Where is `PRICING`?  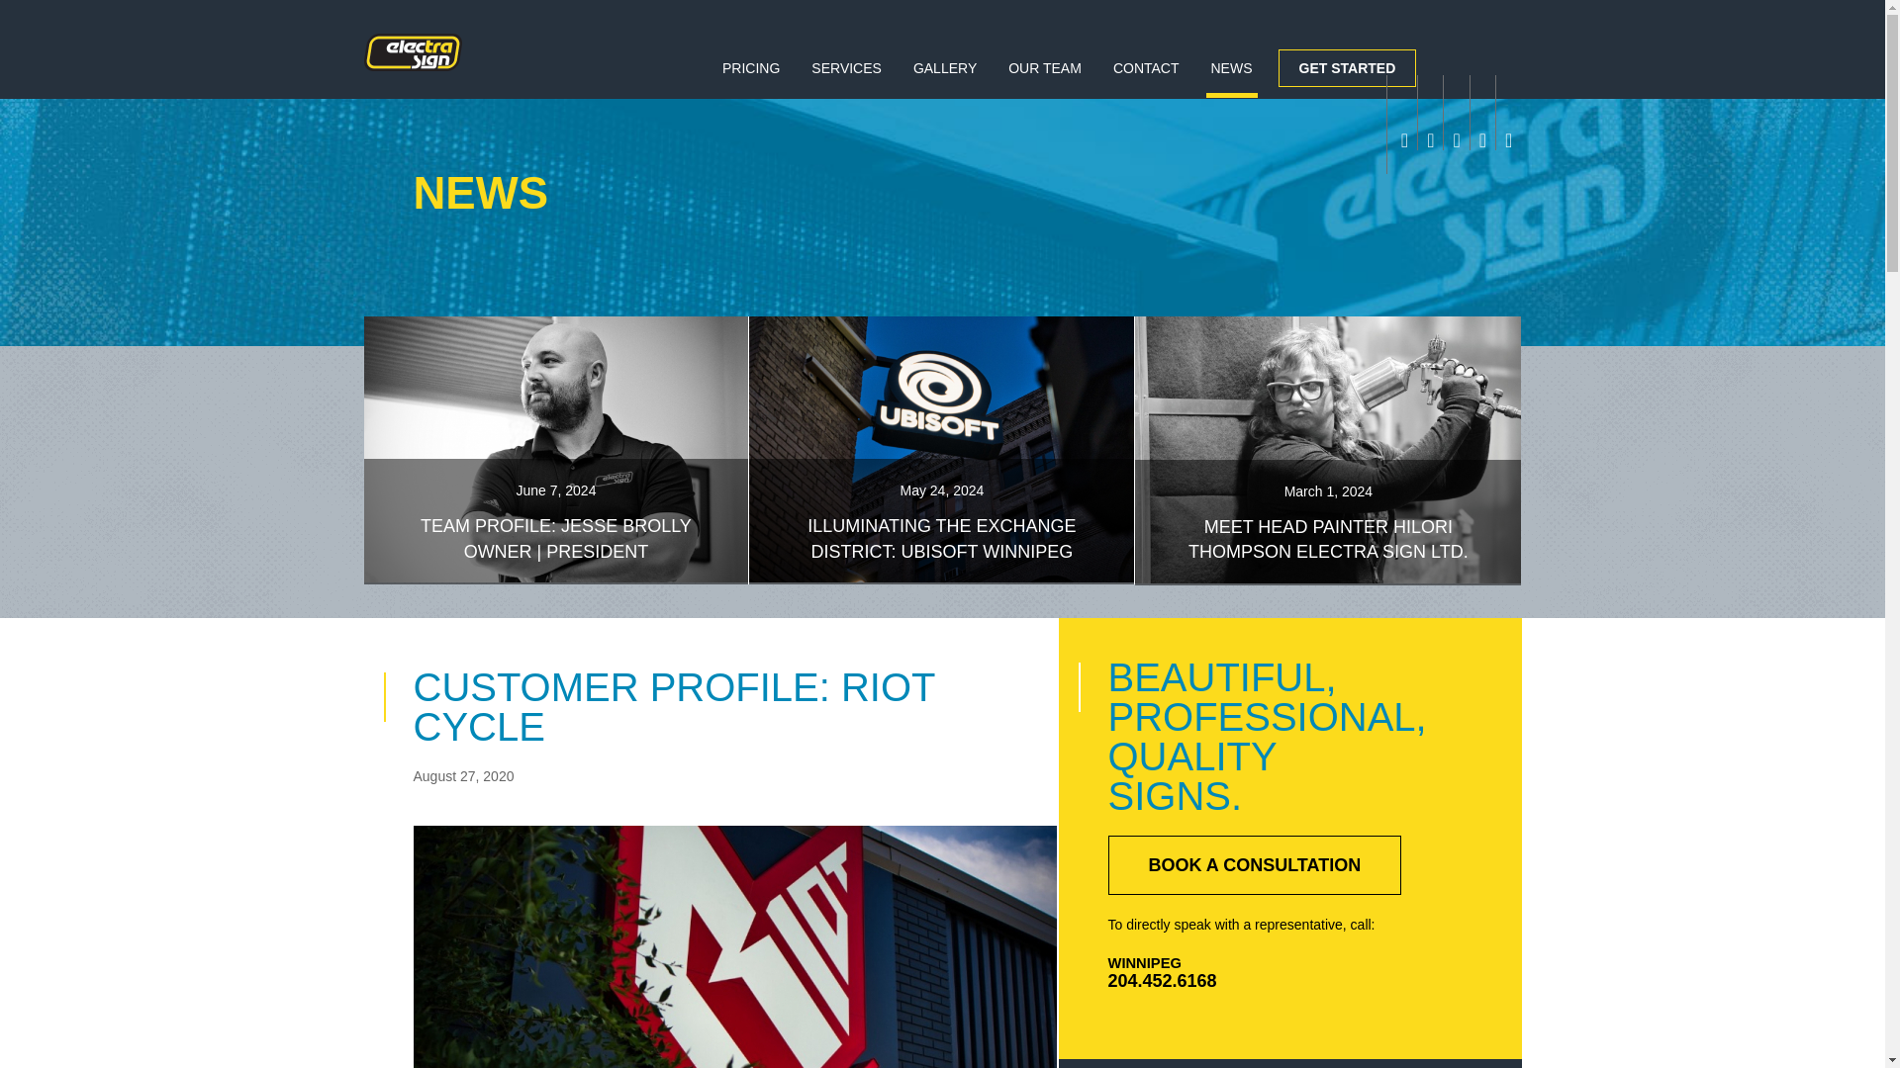
PRICING is located at coordinates (750, 75).